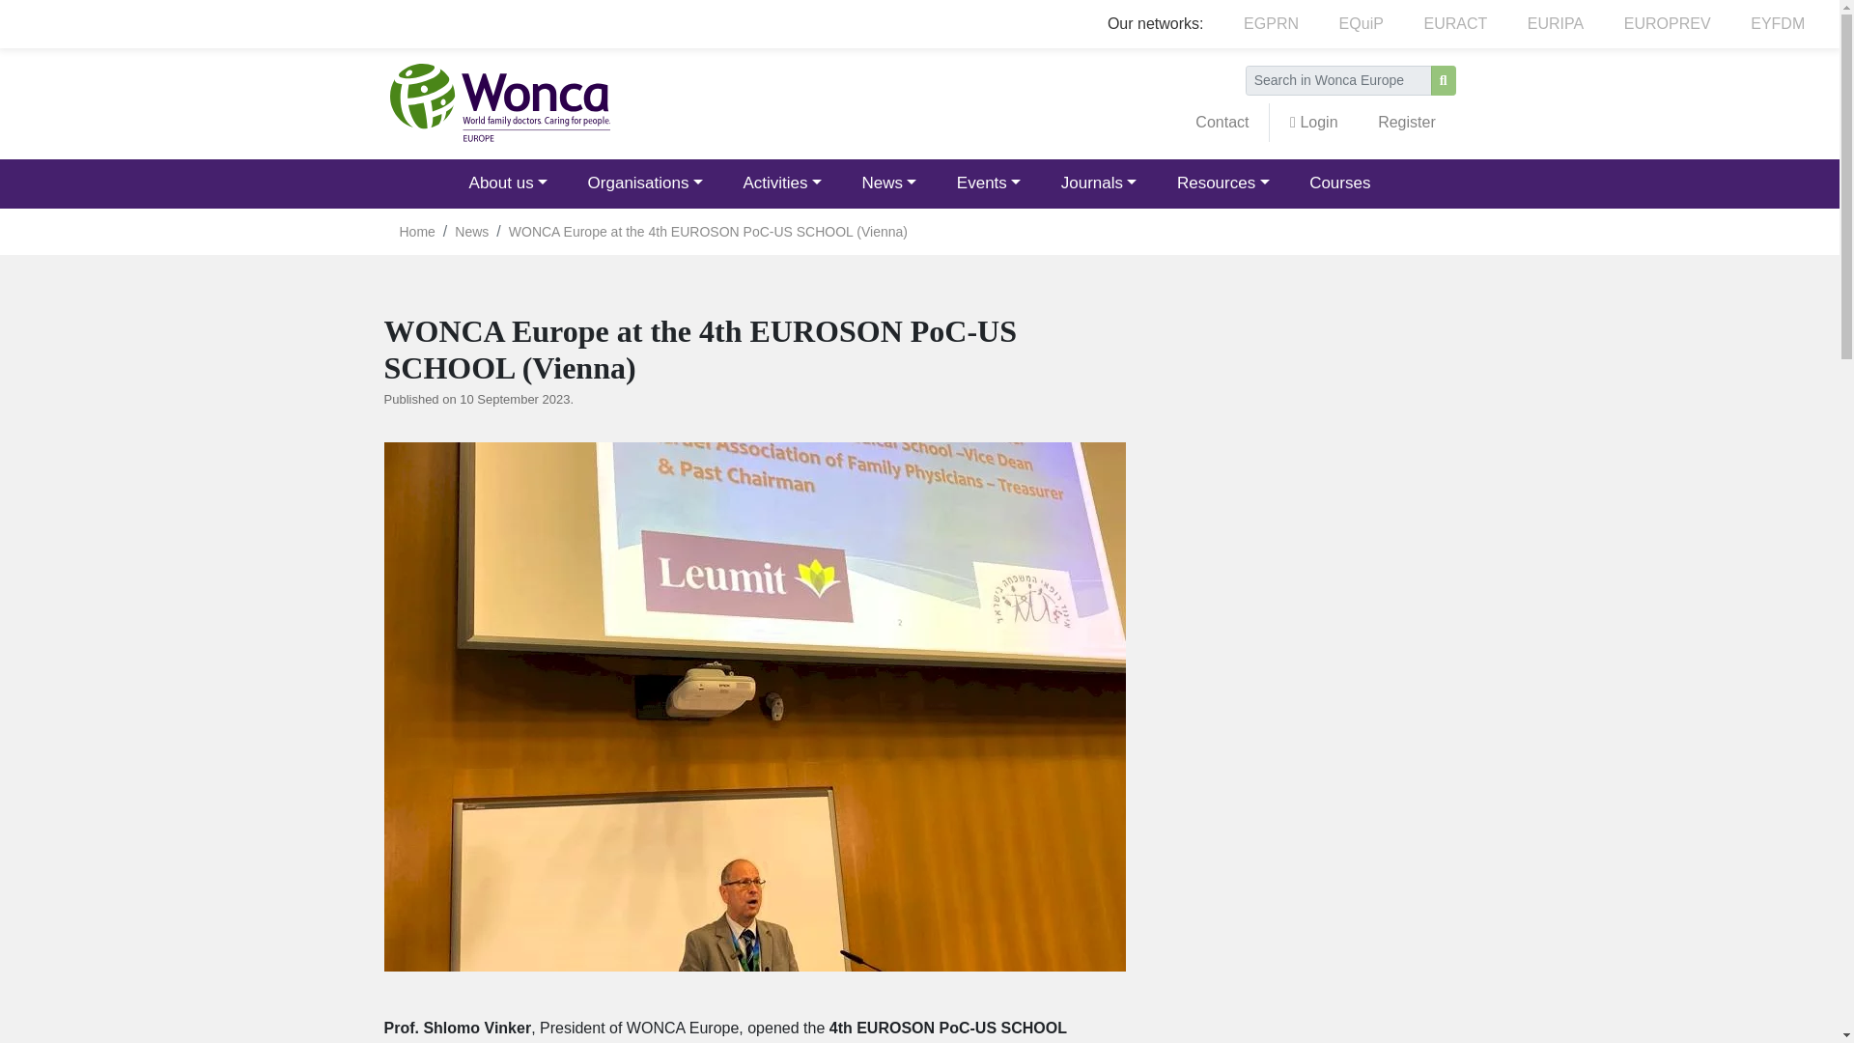  What do you see at coordinates (1222, 122) in the screenshot?
I see `Contact` at bounding box center [1222, 122].